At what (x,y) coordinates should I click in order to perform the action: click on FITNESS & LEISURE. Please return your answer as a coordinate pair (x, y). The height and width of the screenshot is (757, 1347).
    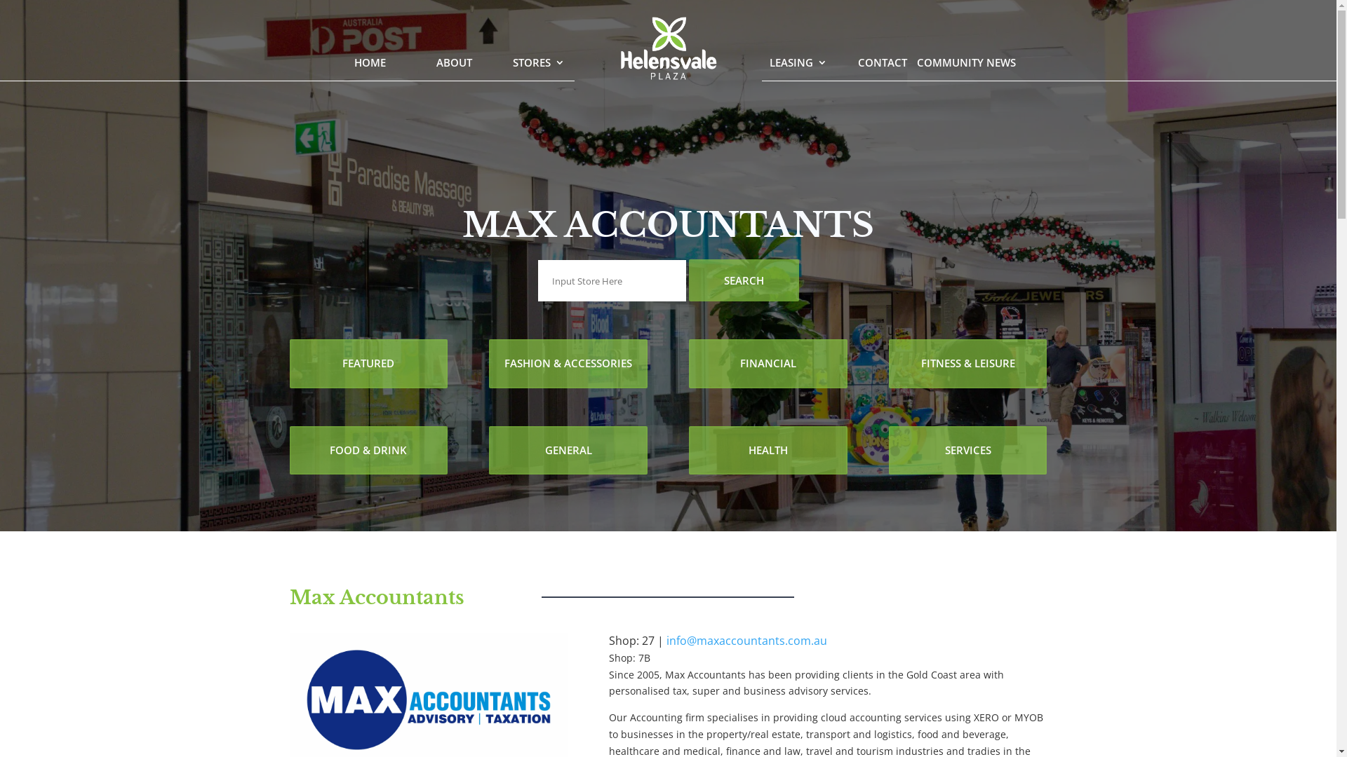
    Looking at the image, I should click on (968, 364).